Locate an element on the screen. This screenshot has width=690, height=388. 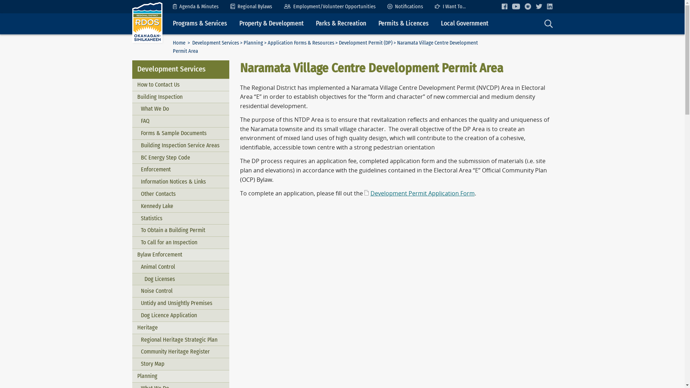
I Want To... is located at coordinates (450, 6).